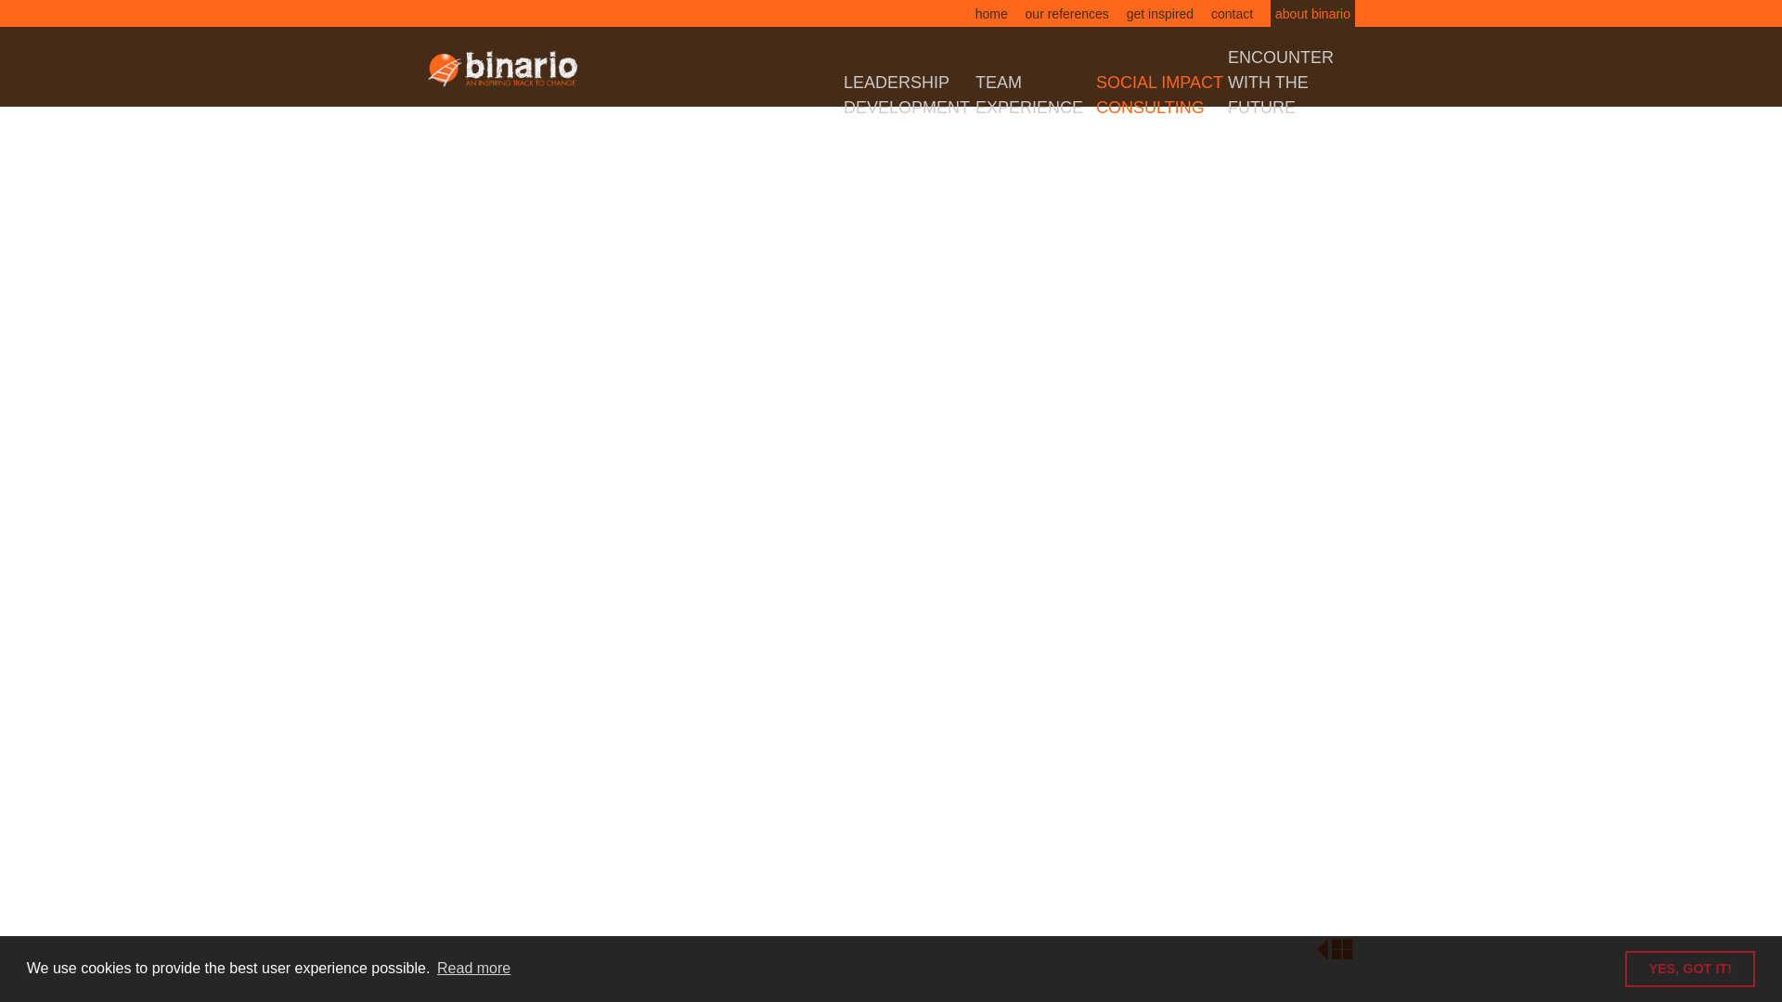 The width and height of the screenshot is (1782, 1002). Describe the element at coordinates (1160, 95) in the screenshot. I see `SOCIAL IMPACT CONSULTING` at that location.